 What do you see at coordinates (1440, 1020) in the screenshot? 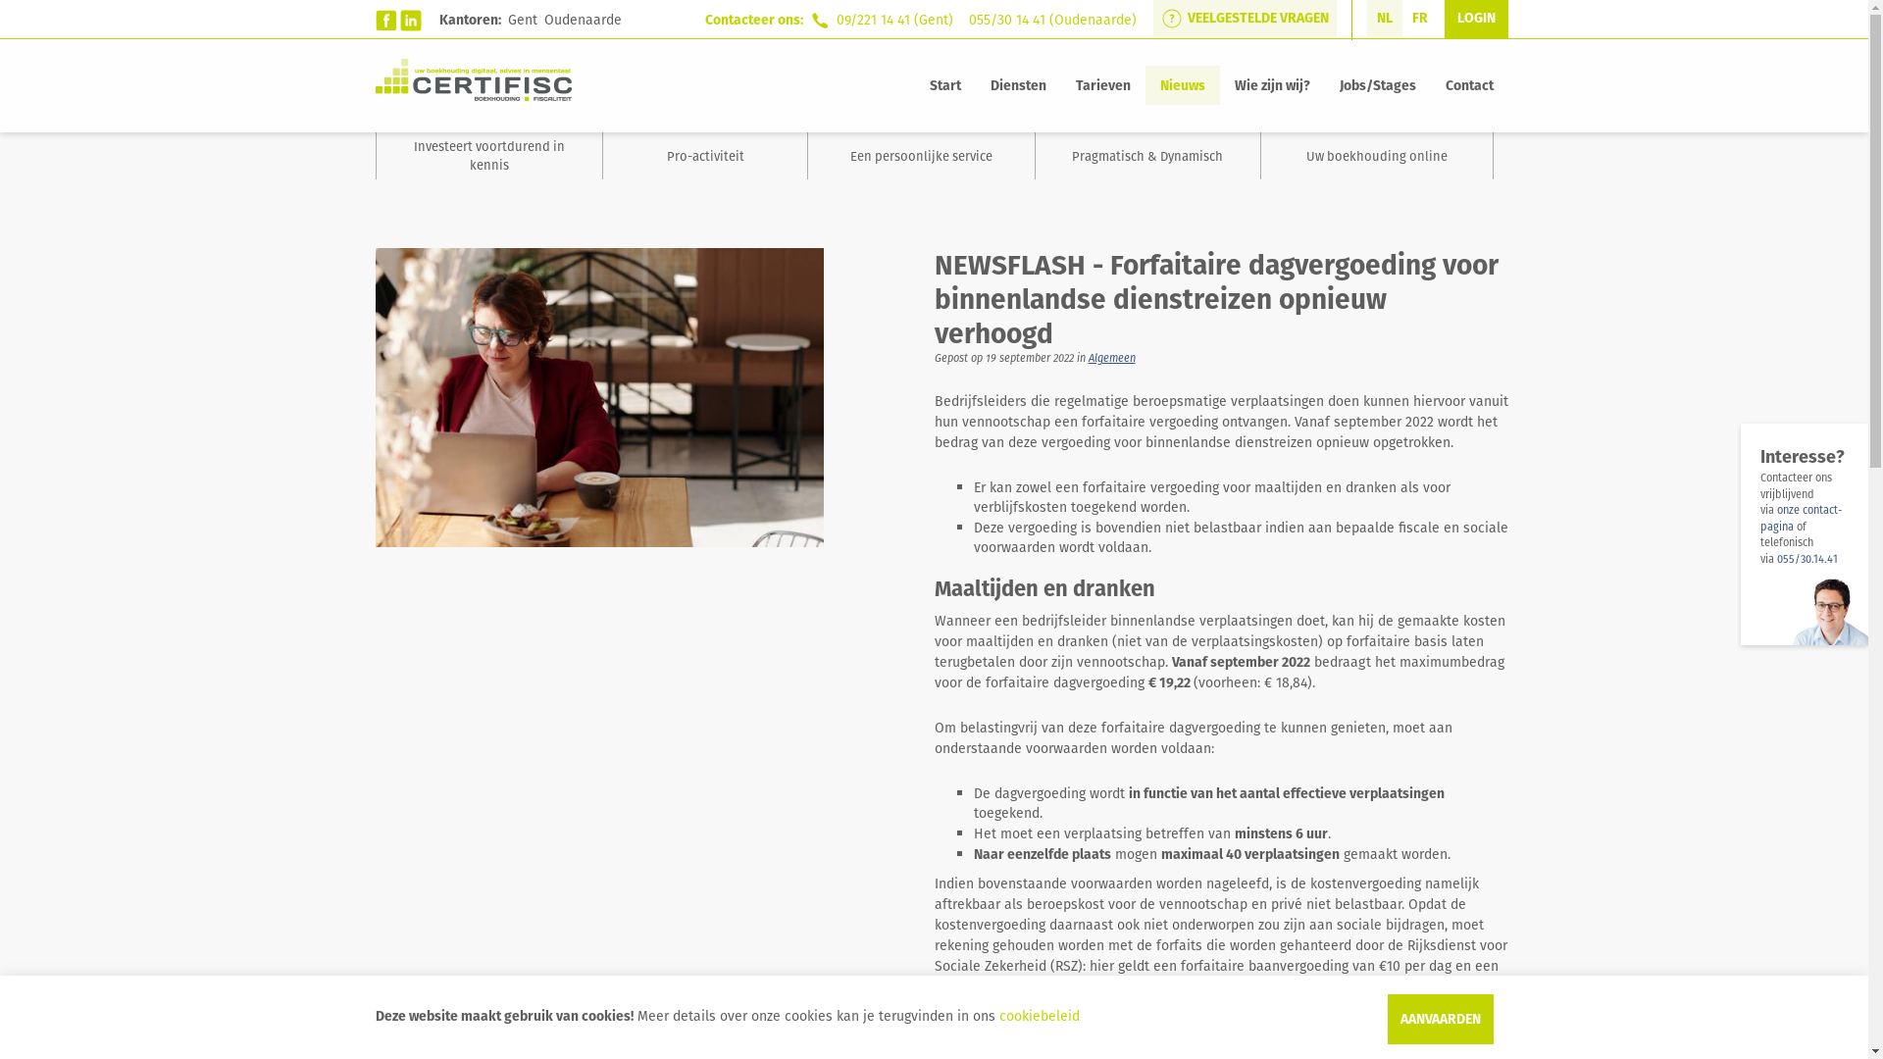
I see `AANVAARDEN` at bounding box center [1440, 1020].